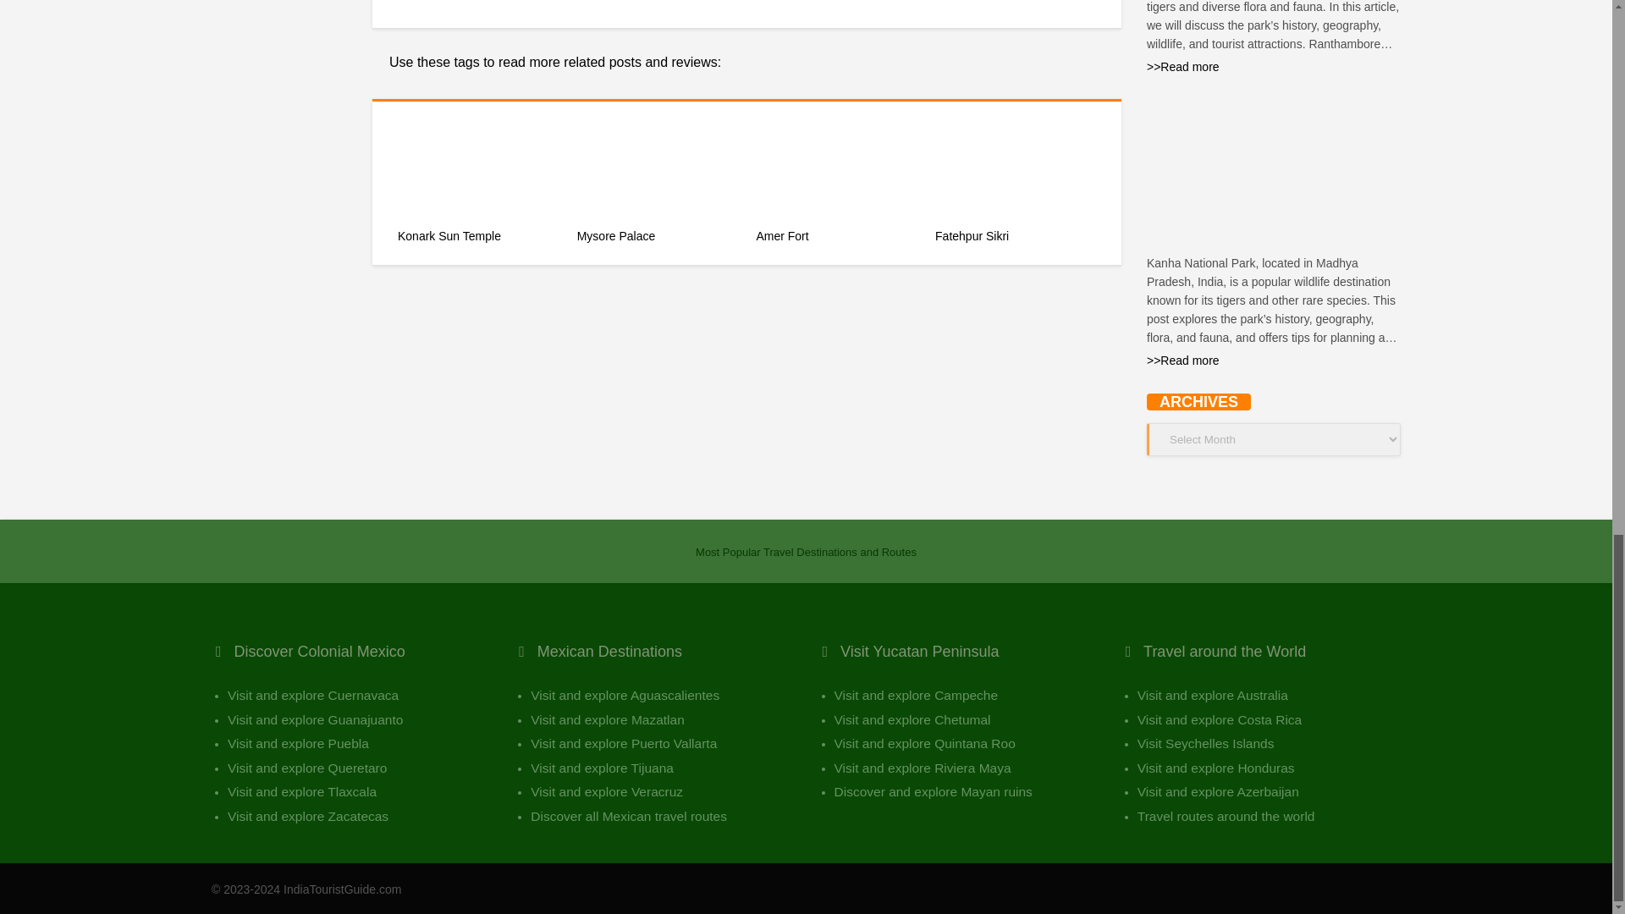 This screenshot has width=1625, height=914. Describe the element at coordinates (1016, 244) in the screenshot. I see `Fatehpur Sikri` at that location.